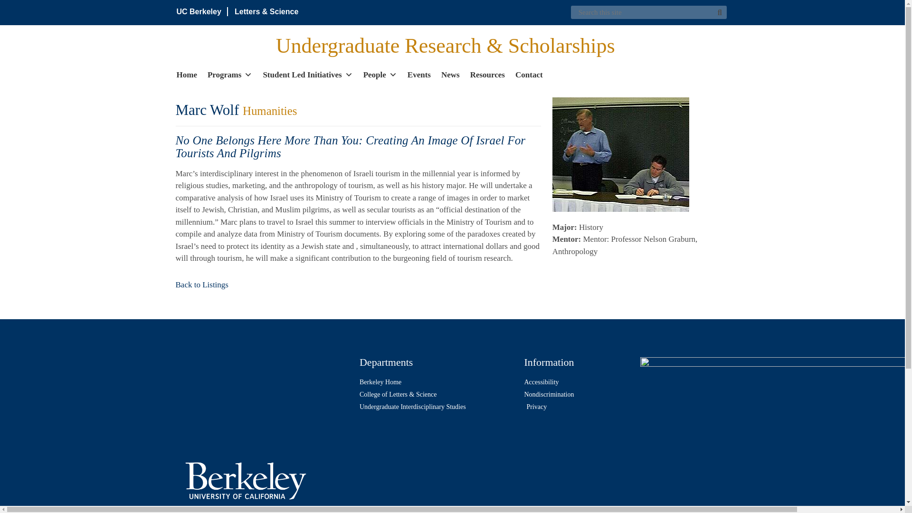 This screenshot has height=513, width=912. I want to click on People, so click(380, 74).